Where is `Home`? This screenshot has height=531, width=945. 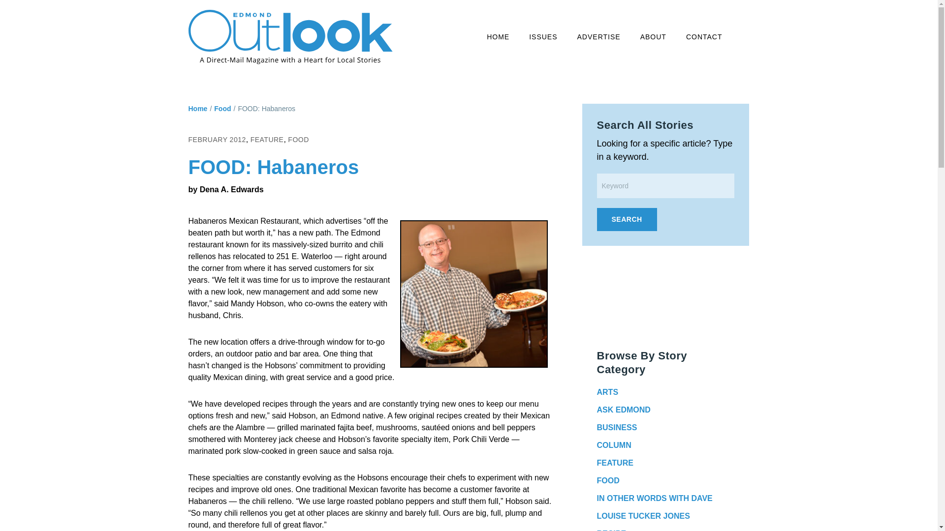
Home is located at coordinates (197, 108).